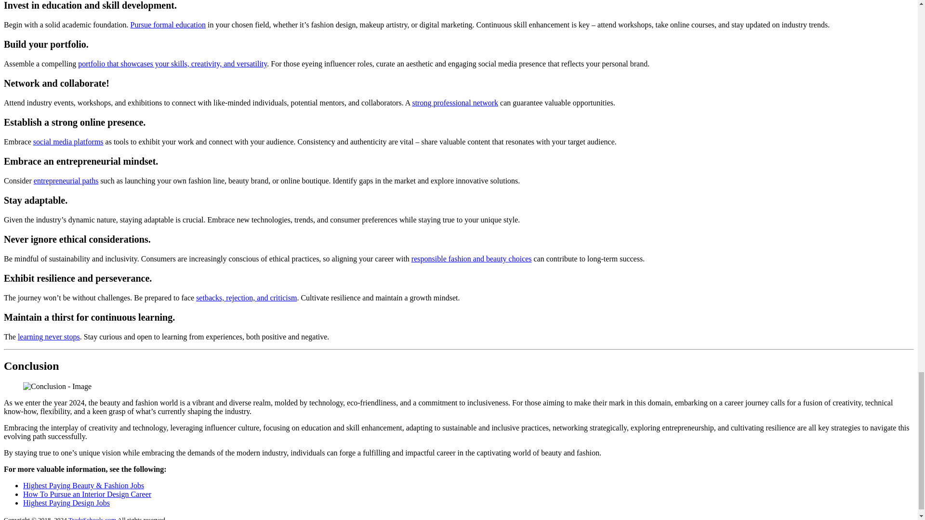 This screenshot has width=925, height=520. Describe the element at coordinates (168, 25) in the screenshot. I see `Pursue formal education` at that location.